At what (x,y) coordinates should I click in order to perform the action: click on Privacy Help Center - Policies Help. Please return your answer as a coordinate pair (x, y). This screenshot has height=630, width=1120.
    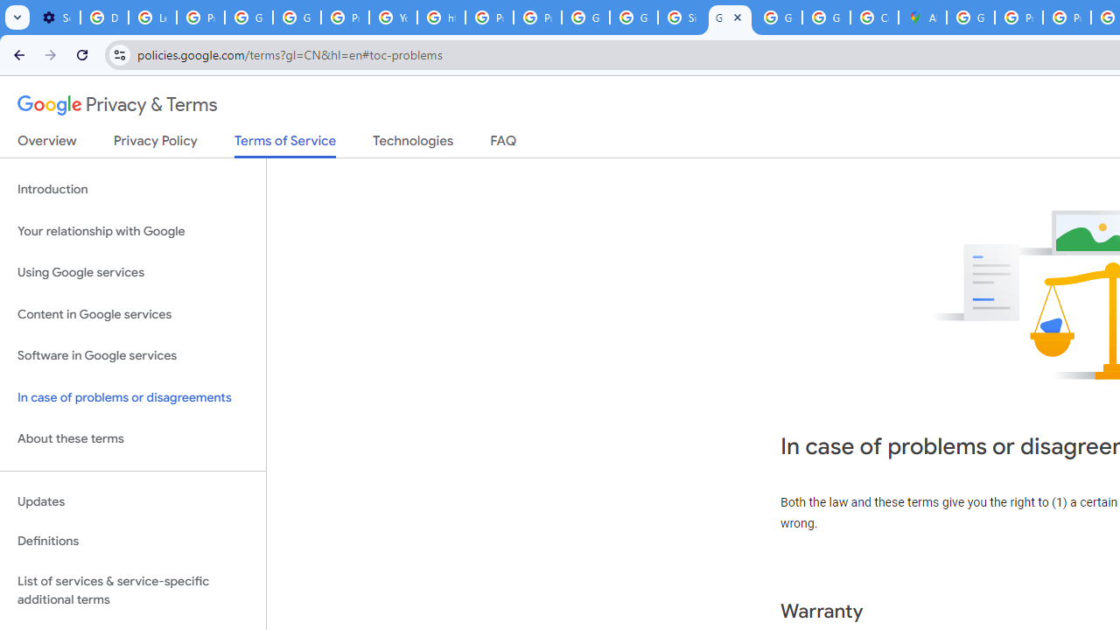
    Looking at the image, I should click on (1018, 17).